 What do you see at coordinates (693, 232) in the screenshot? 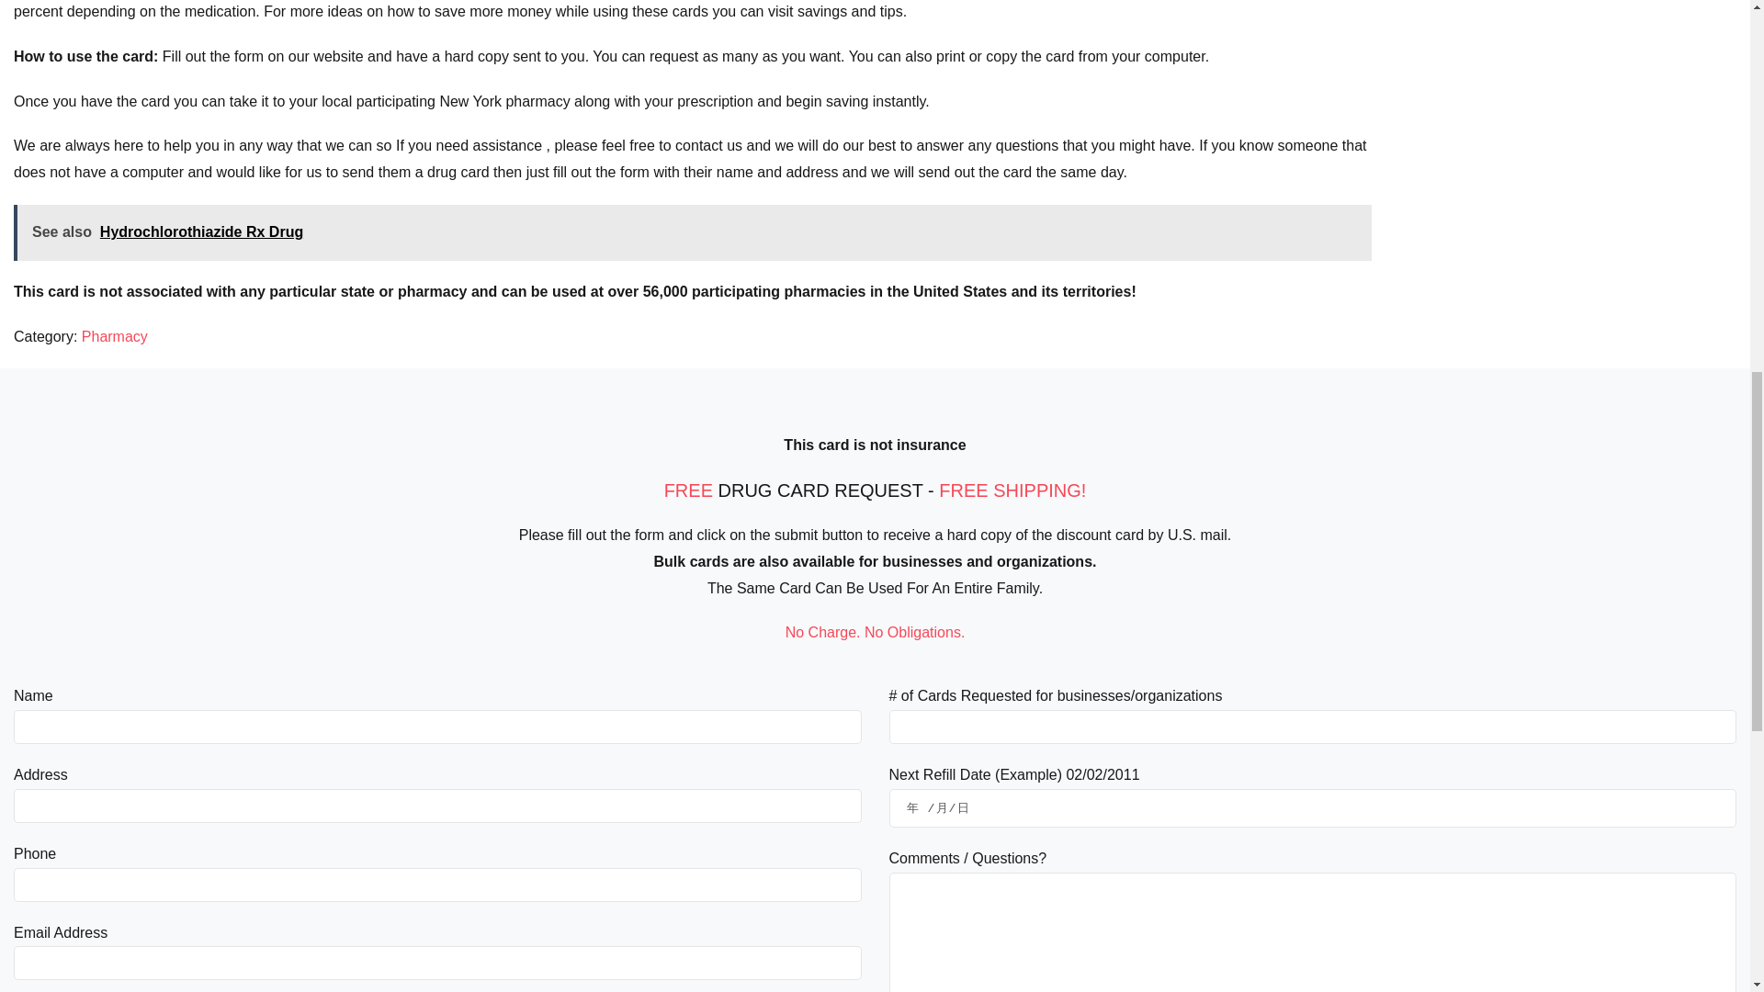
I see `See also  Hydrochlorothiazide Rx Drug` at bounding box center [693, 232].